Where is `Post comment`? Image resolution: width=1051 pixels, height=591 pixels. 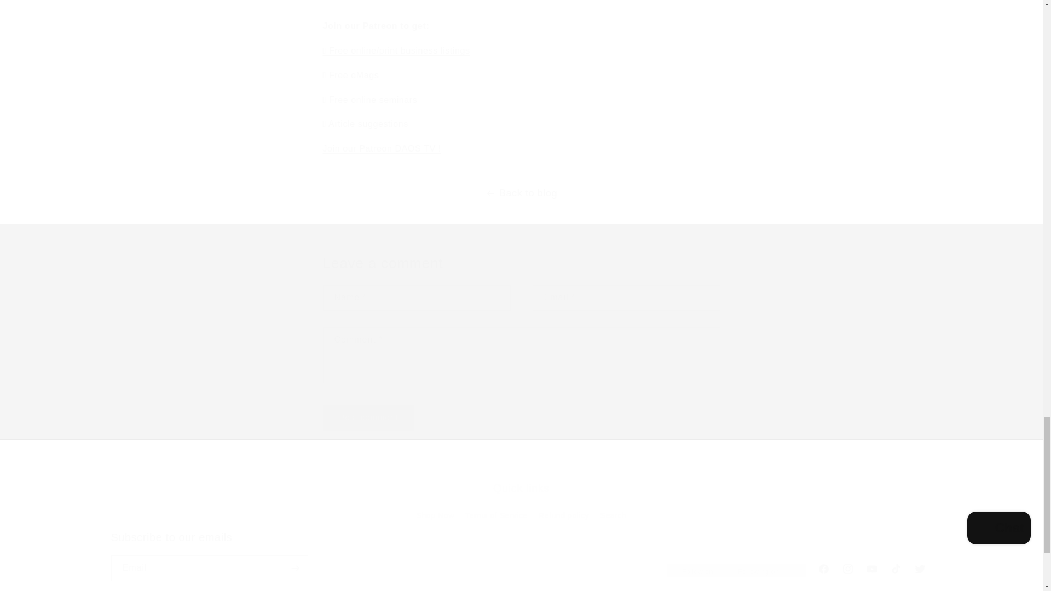
Post comment is located at coordinates (369, 418).